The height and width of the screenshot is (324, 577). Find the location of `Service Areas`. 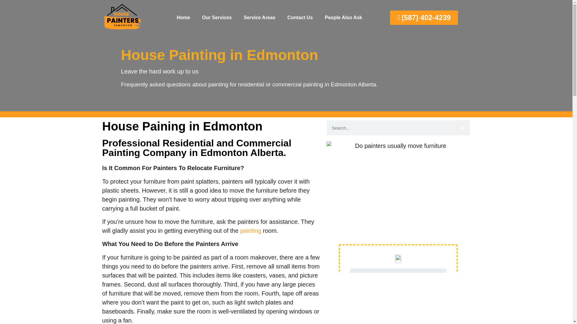

Service Areas is located at coordinates (260, 17).